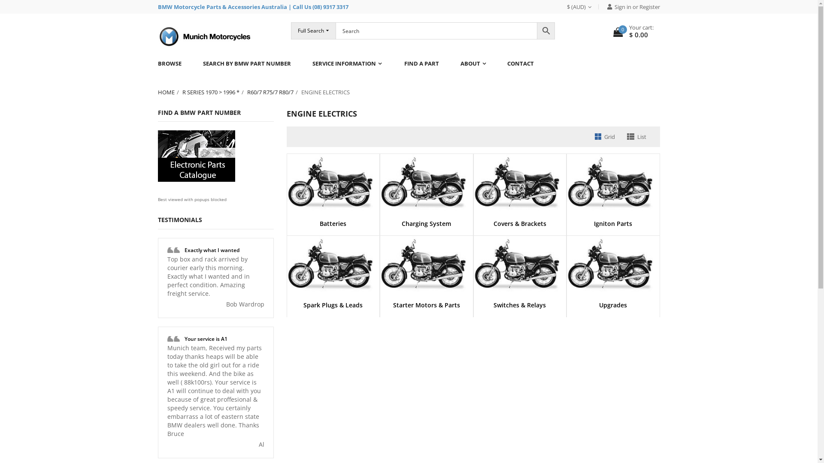 The image size is (824, 463). What do you see at coordinates (613, 284) in the screenshot?
I see `Upgrades` at bounding box center [613, 284].